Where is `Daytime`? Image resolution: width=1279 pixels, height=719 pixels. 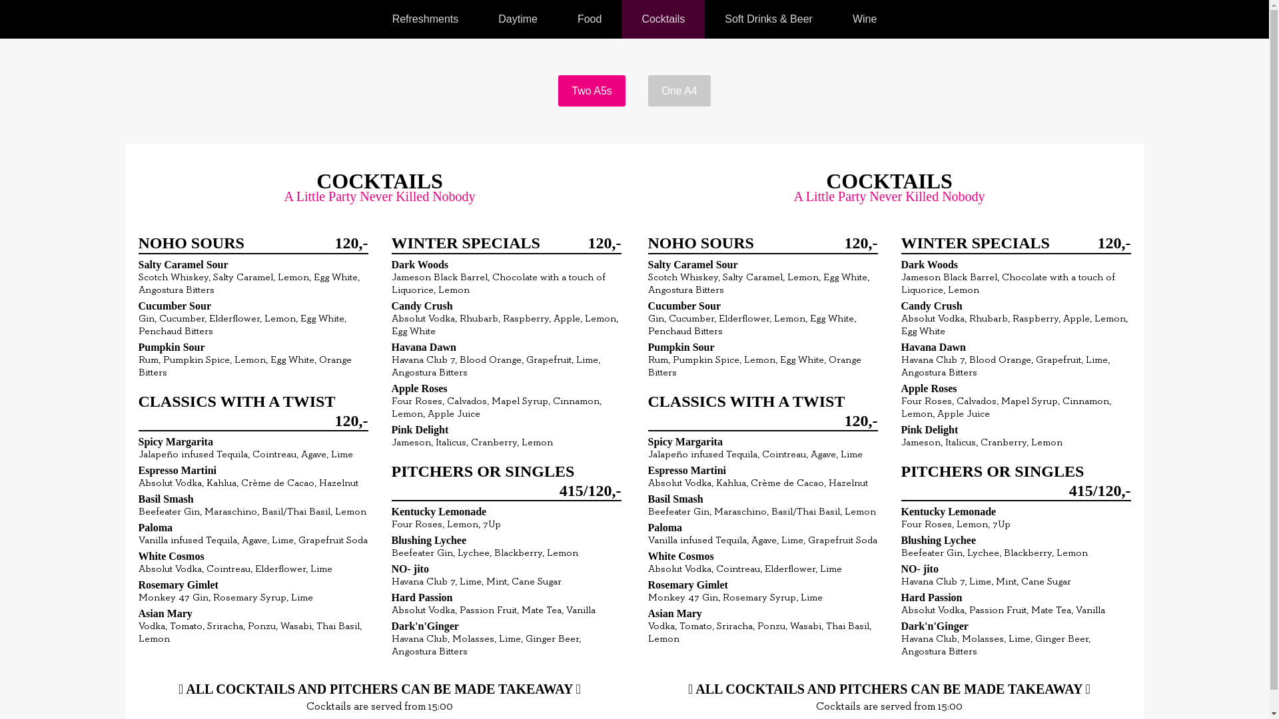
Daytime is located at coordinates (518, 19).